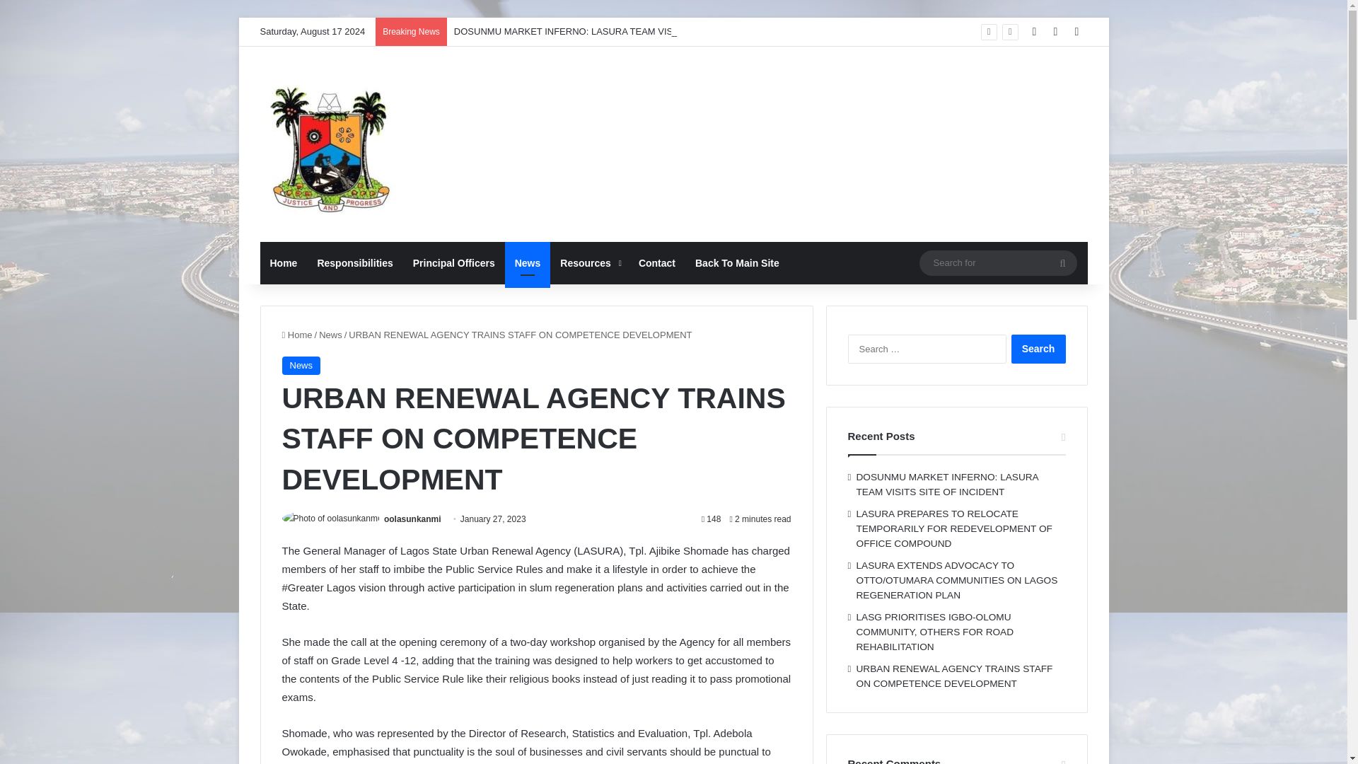  What do you see at coordinates (1062, 263) in the screenshot?
I see `Search for` at bounding box center [1062, 263].